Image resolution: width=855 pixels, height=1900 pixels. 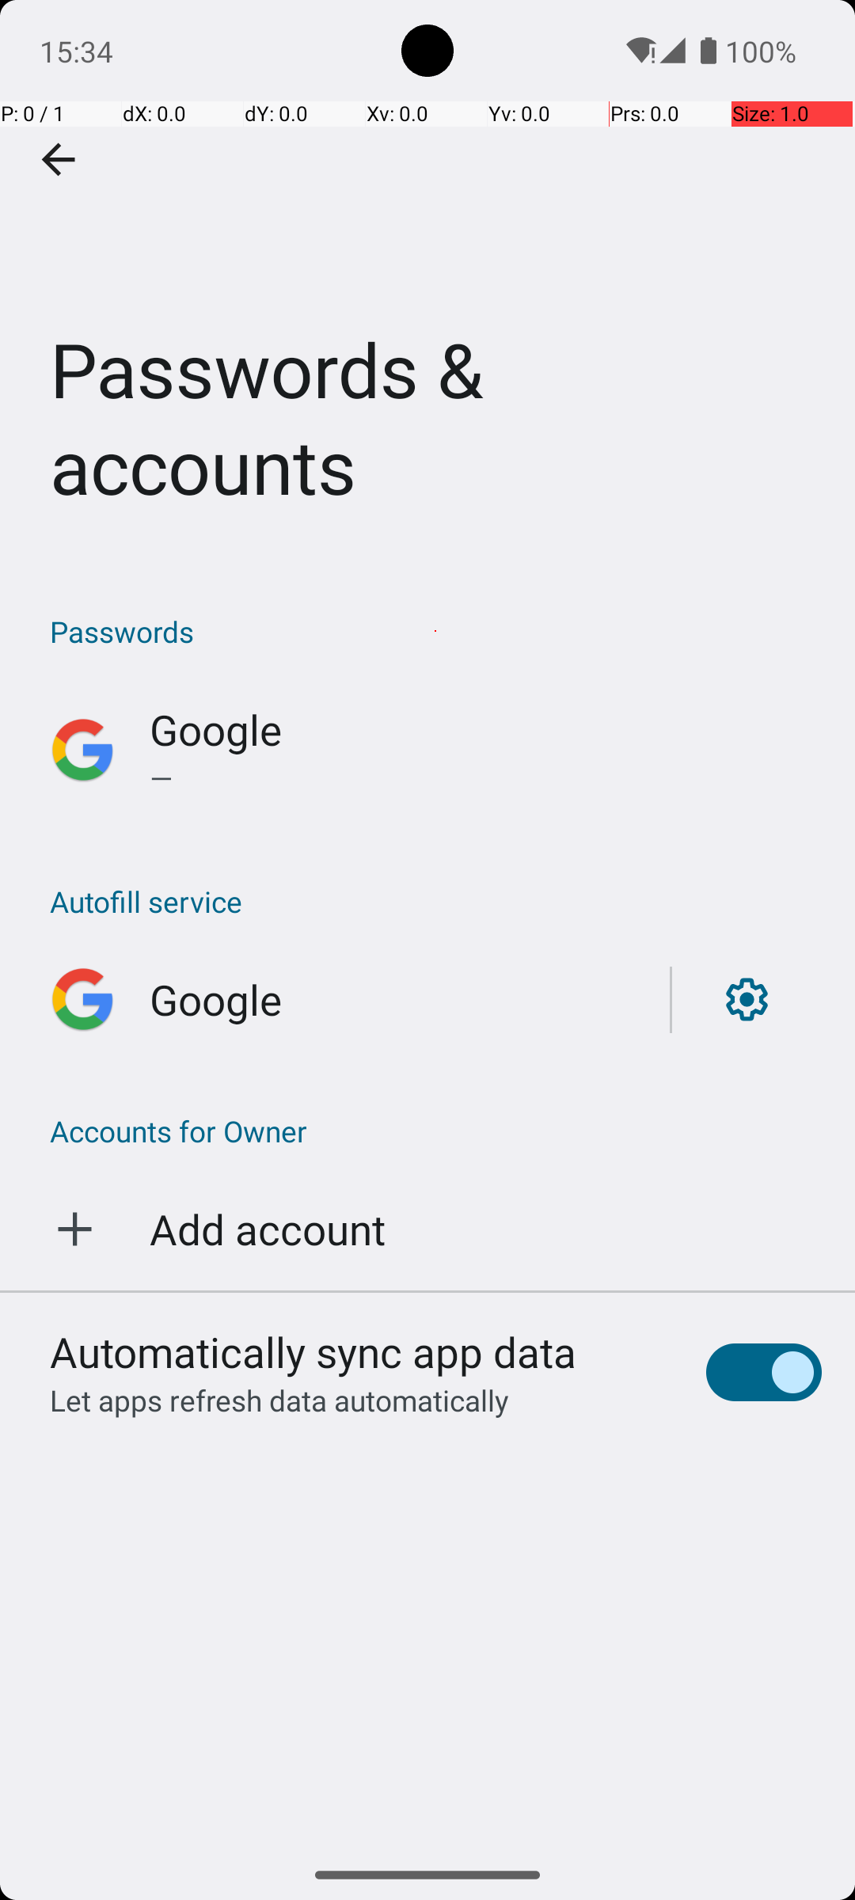 I want to click on Accounts for Owner, so click(x=427, y=1130).